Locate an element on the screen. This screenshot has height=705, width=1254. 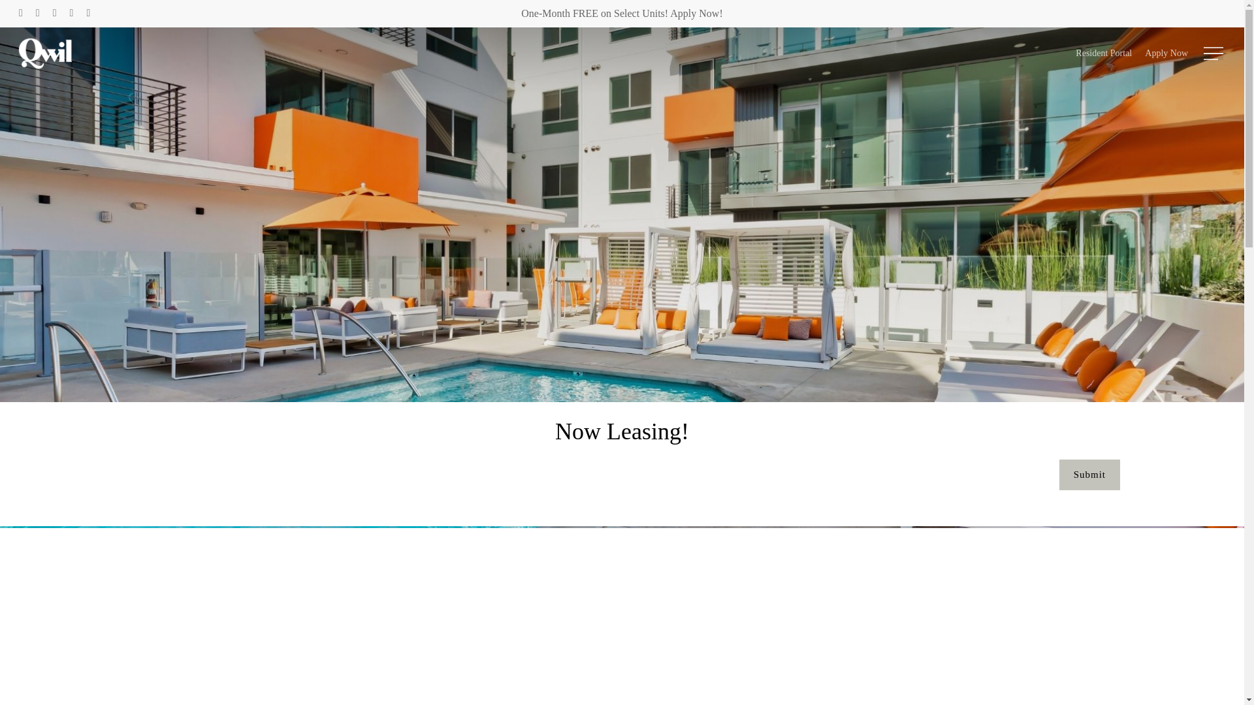
Apply Now is located at coordinates (1166, 54).